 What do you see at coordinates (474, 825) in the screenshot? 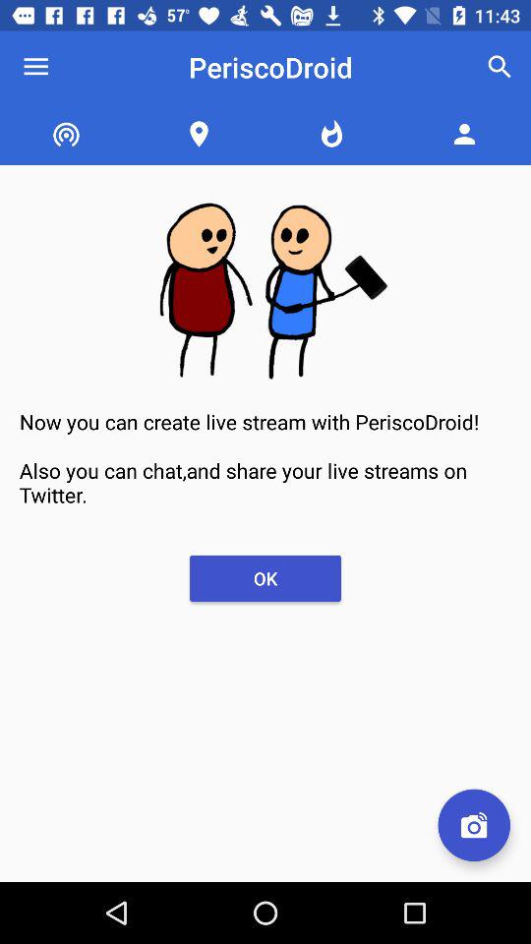
I see `click the icon below now you can` at bounding box center [474, 825].